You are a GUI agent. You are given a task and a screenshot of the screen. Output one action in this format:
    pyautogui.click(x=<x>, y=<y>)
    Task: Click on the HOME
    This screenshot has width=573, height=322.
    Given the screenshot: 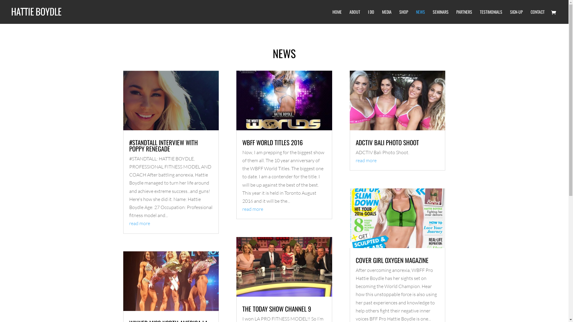 What is the action you would take?
    pyautogui.click(x=337, y=17)
    